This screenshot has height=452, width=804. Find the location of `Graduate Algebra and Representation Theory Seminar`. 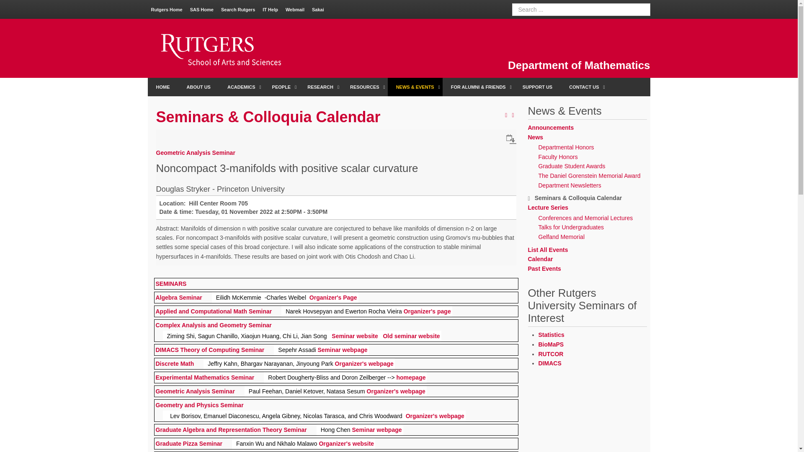

Graduate Algebra and Representation Theory Seminar is located at coordinates (231, 429).